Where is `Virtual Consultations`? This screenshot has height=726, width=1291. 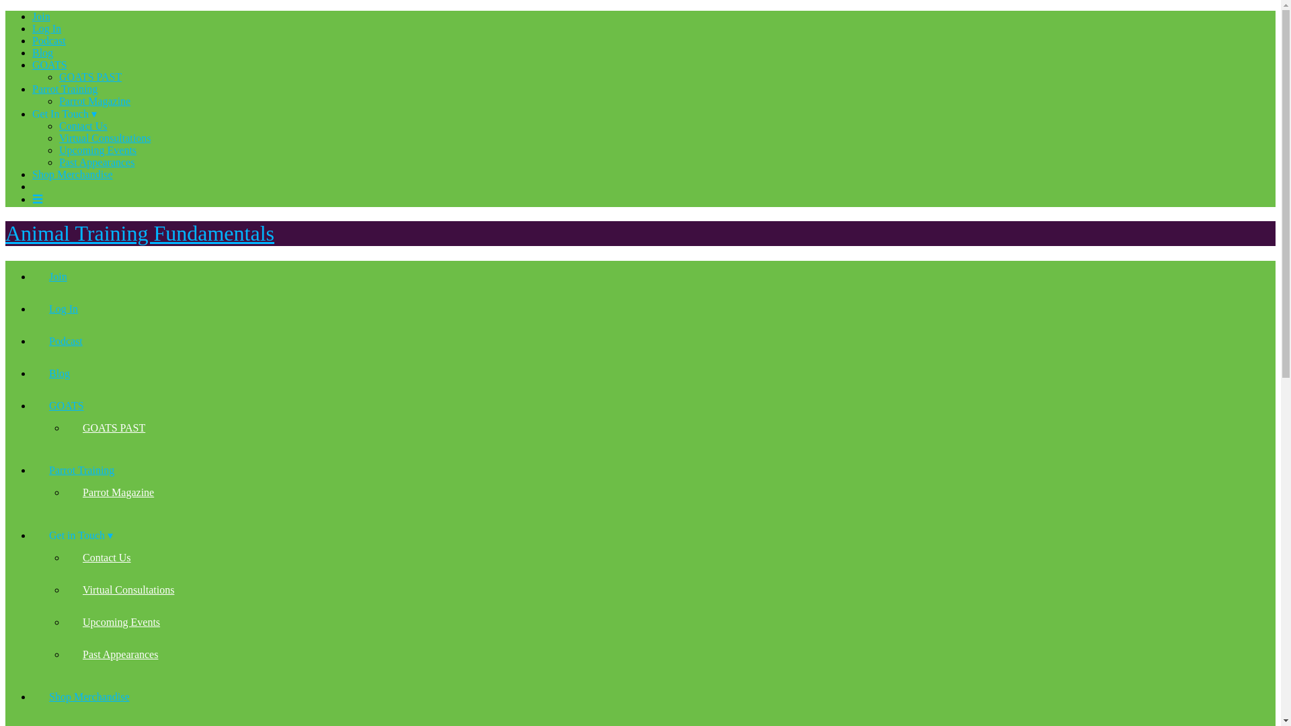 Virtual Consultations is located at coordinates (105, 137).